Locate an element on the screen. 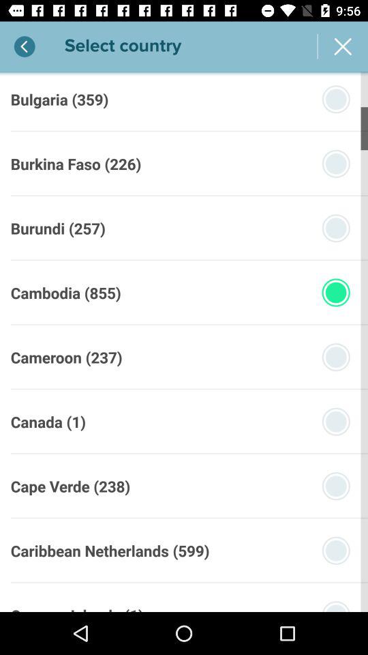 The height and width of the screenshot is (655, 368). flip until the cambodia (855) is located at coordinates (65, 293).